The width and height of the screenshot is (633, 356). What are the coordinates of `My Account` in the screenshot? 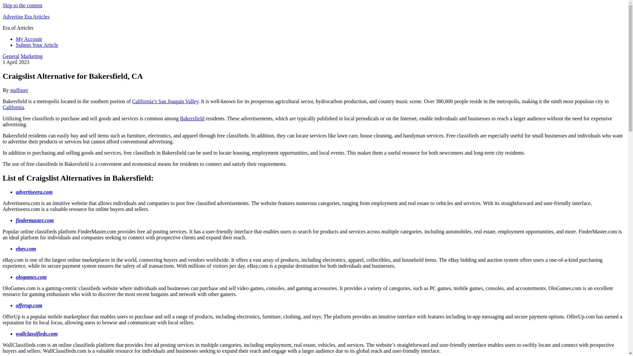 It's located at (29, 39).